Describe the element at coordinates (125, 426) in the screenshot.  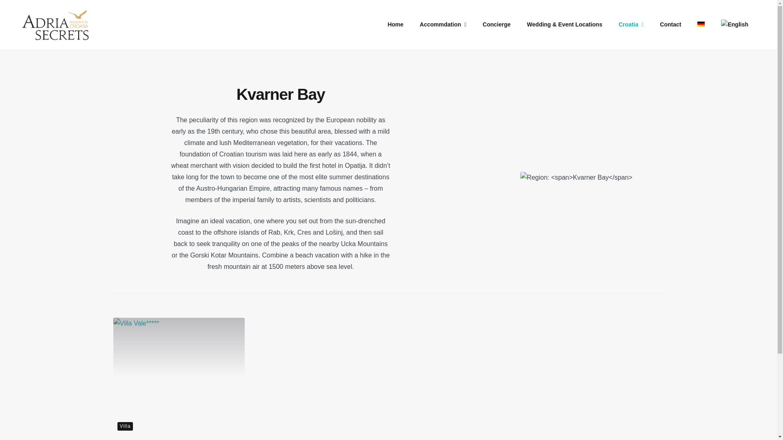
I see `Villa` at that location.